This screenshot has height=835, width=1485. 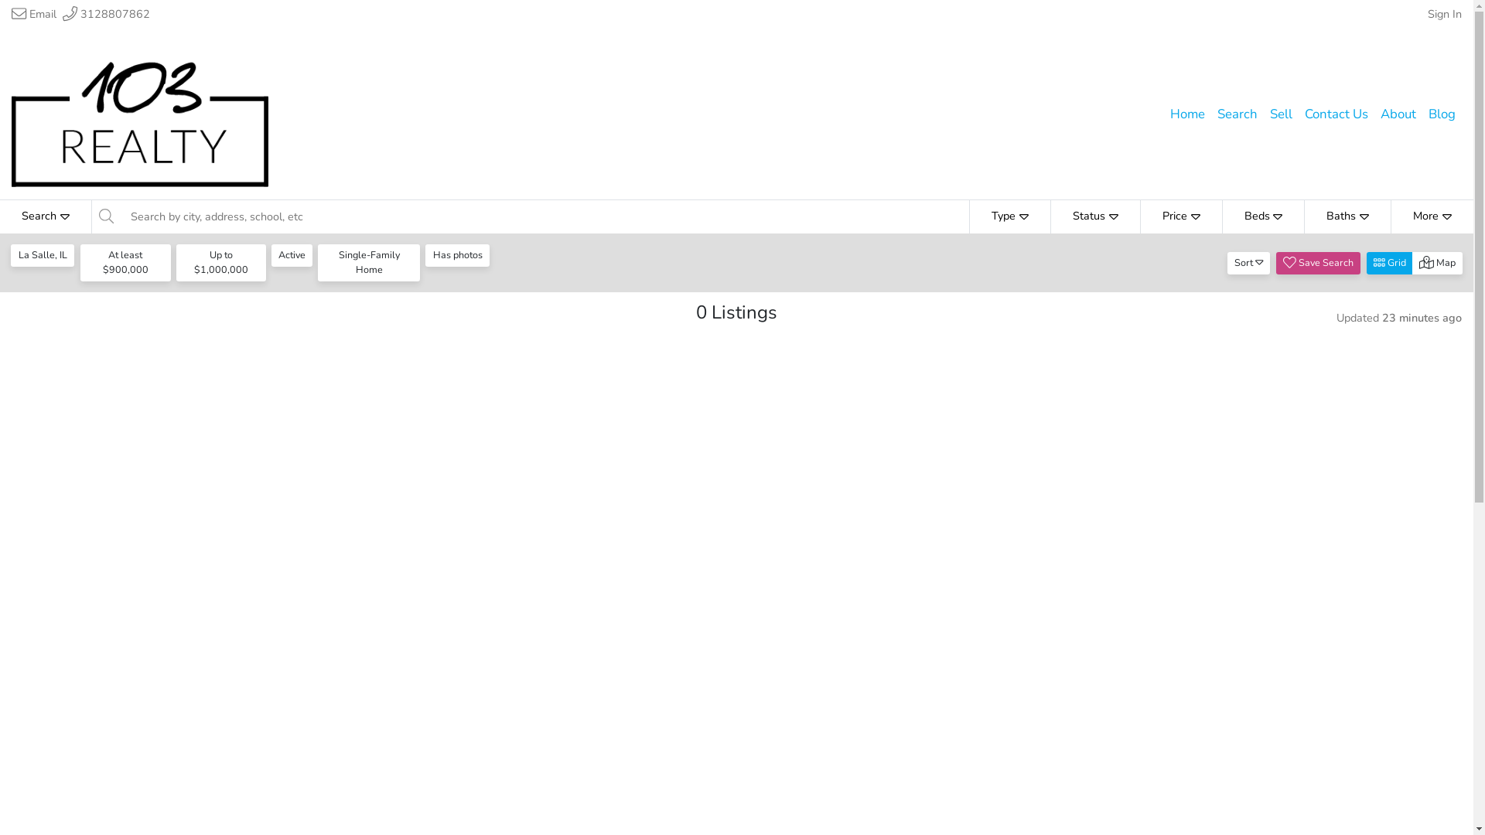 I want to click on Baths, so click(x=1347, y=216).